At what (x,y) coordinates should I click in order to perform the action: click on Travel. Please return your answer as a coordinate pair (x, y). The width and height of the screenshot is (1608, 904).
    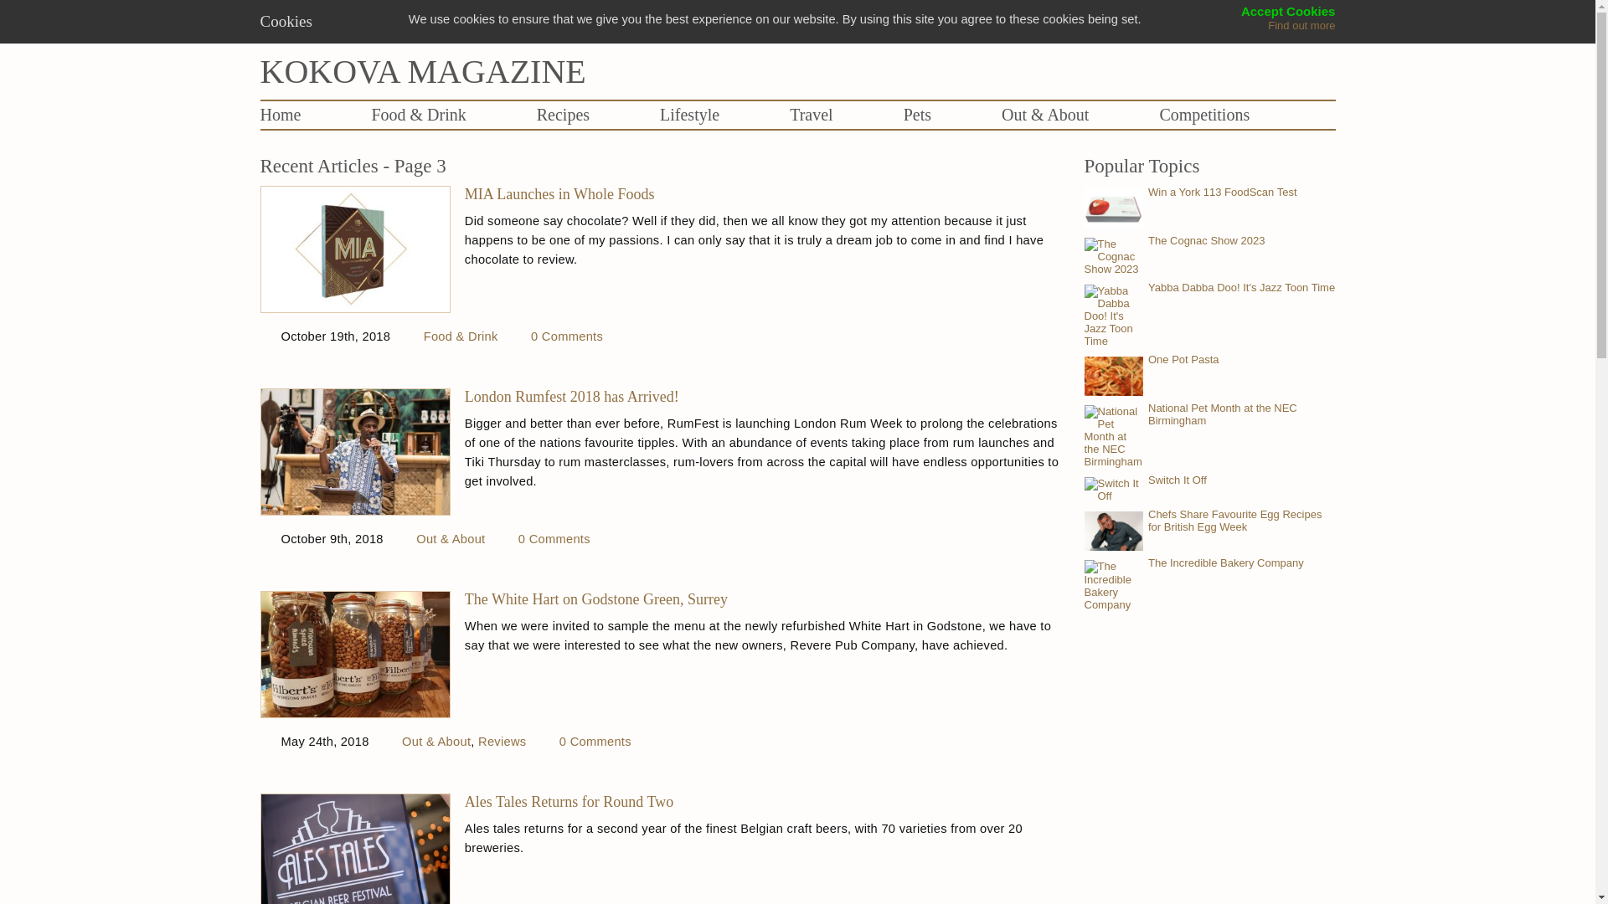
    Looking at the image, I should click on (811, 114).